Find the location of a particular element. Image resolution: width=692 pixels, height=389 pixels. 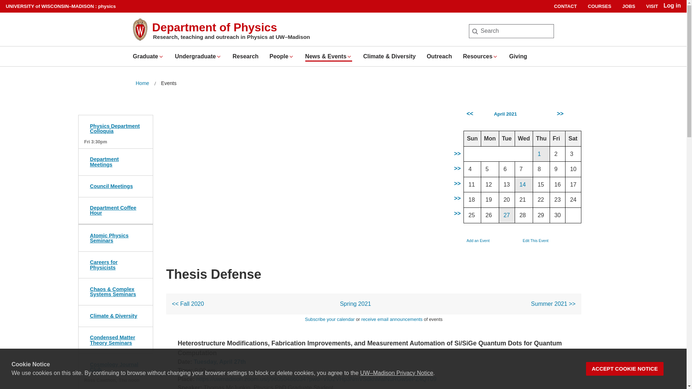

Expand is located at coordinates (495, 57).